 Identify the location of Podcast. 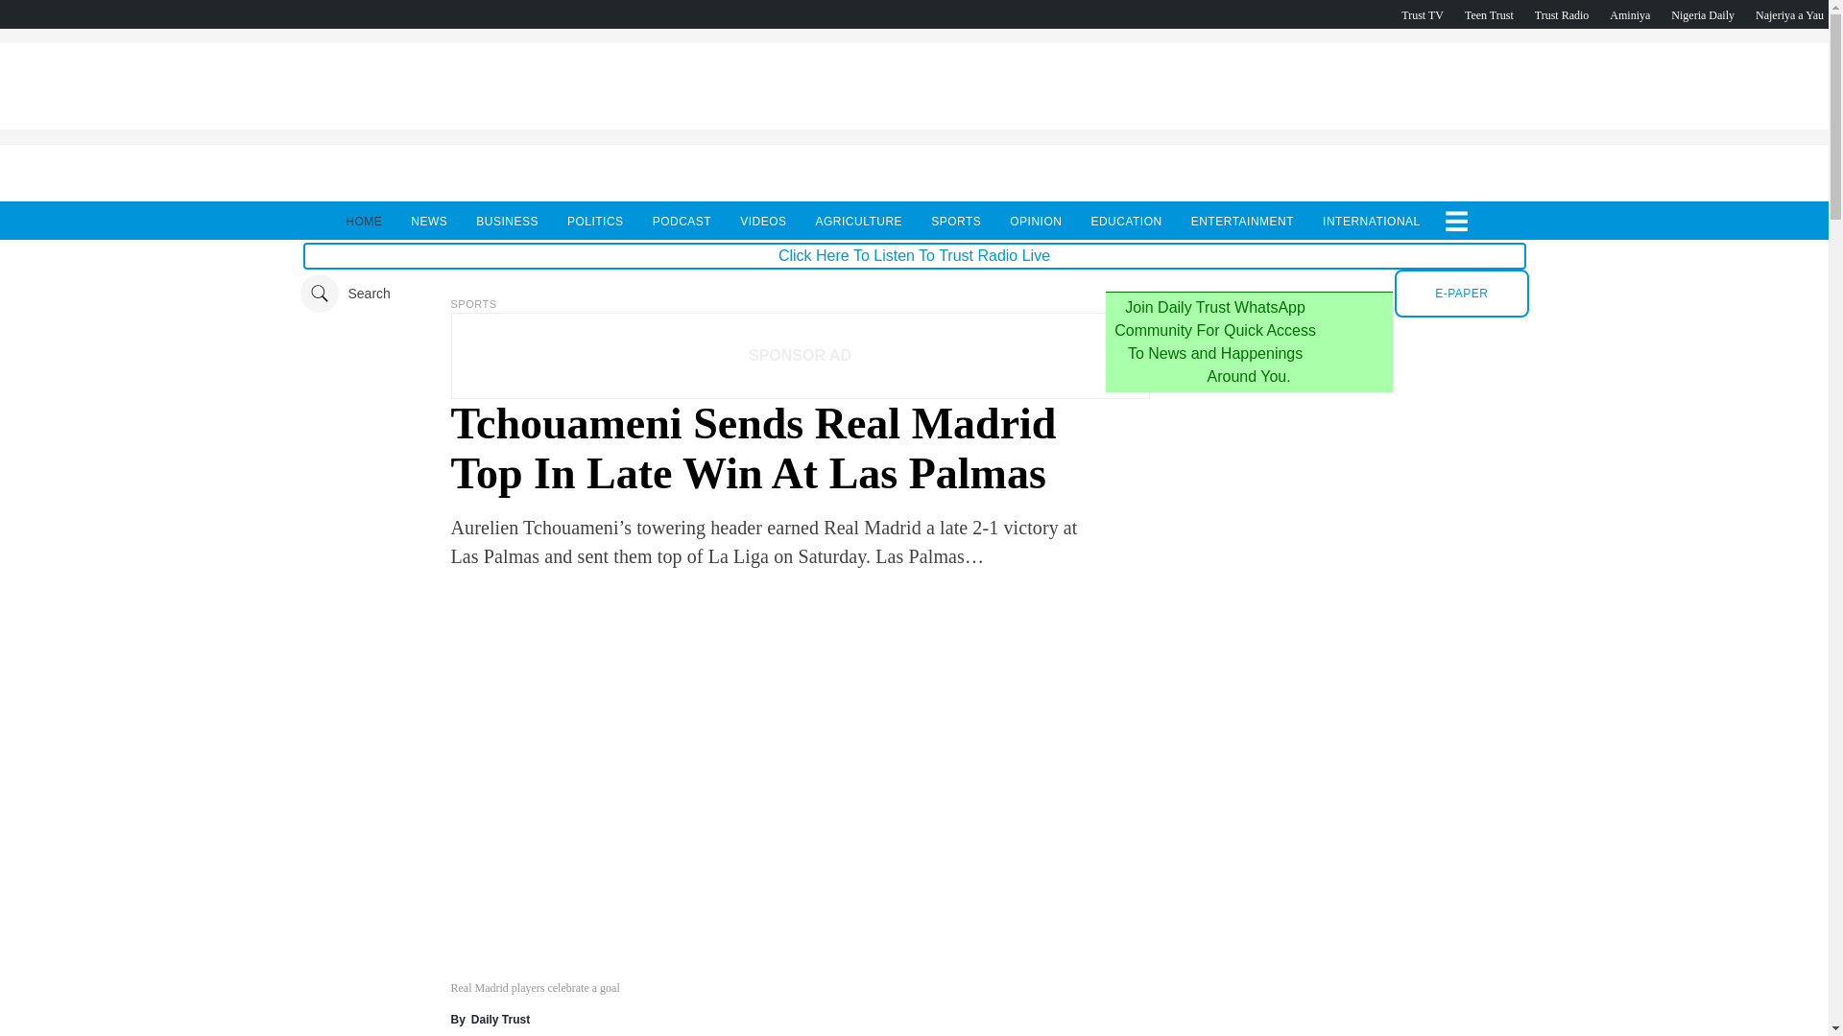
(1703, 14).